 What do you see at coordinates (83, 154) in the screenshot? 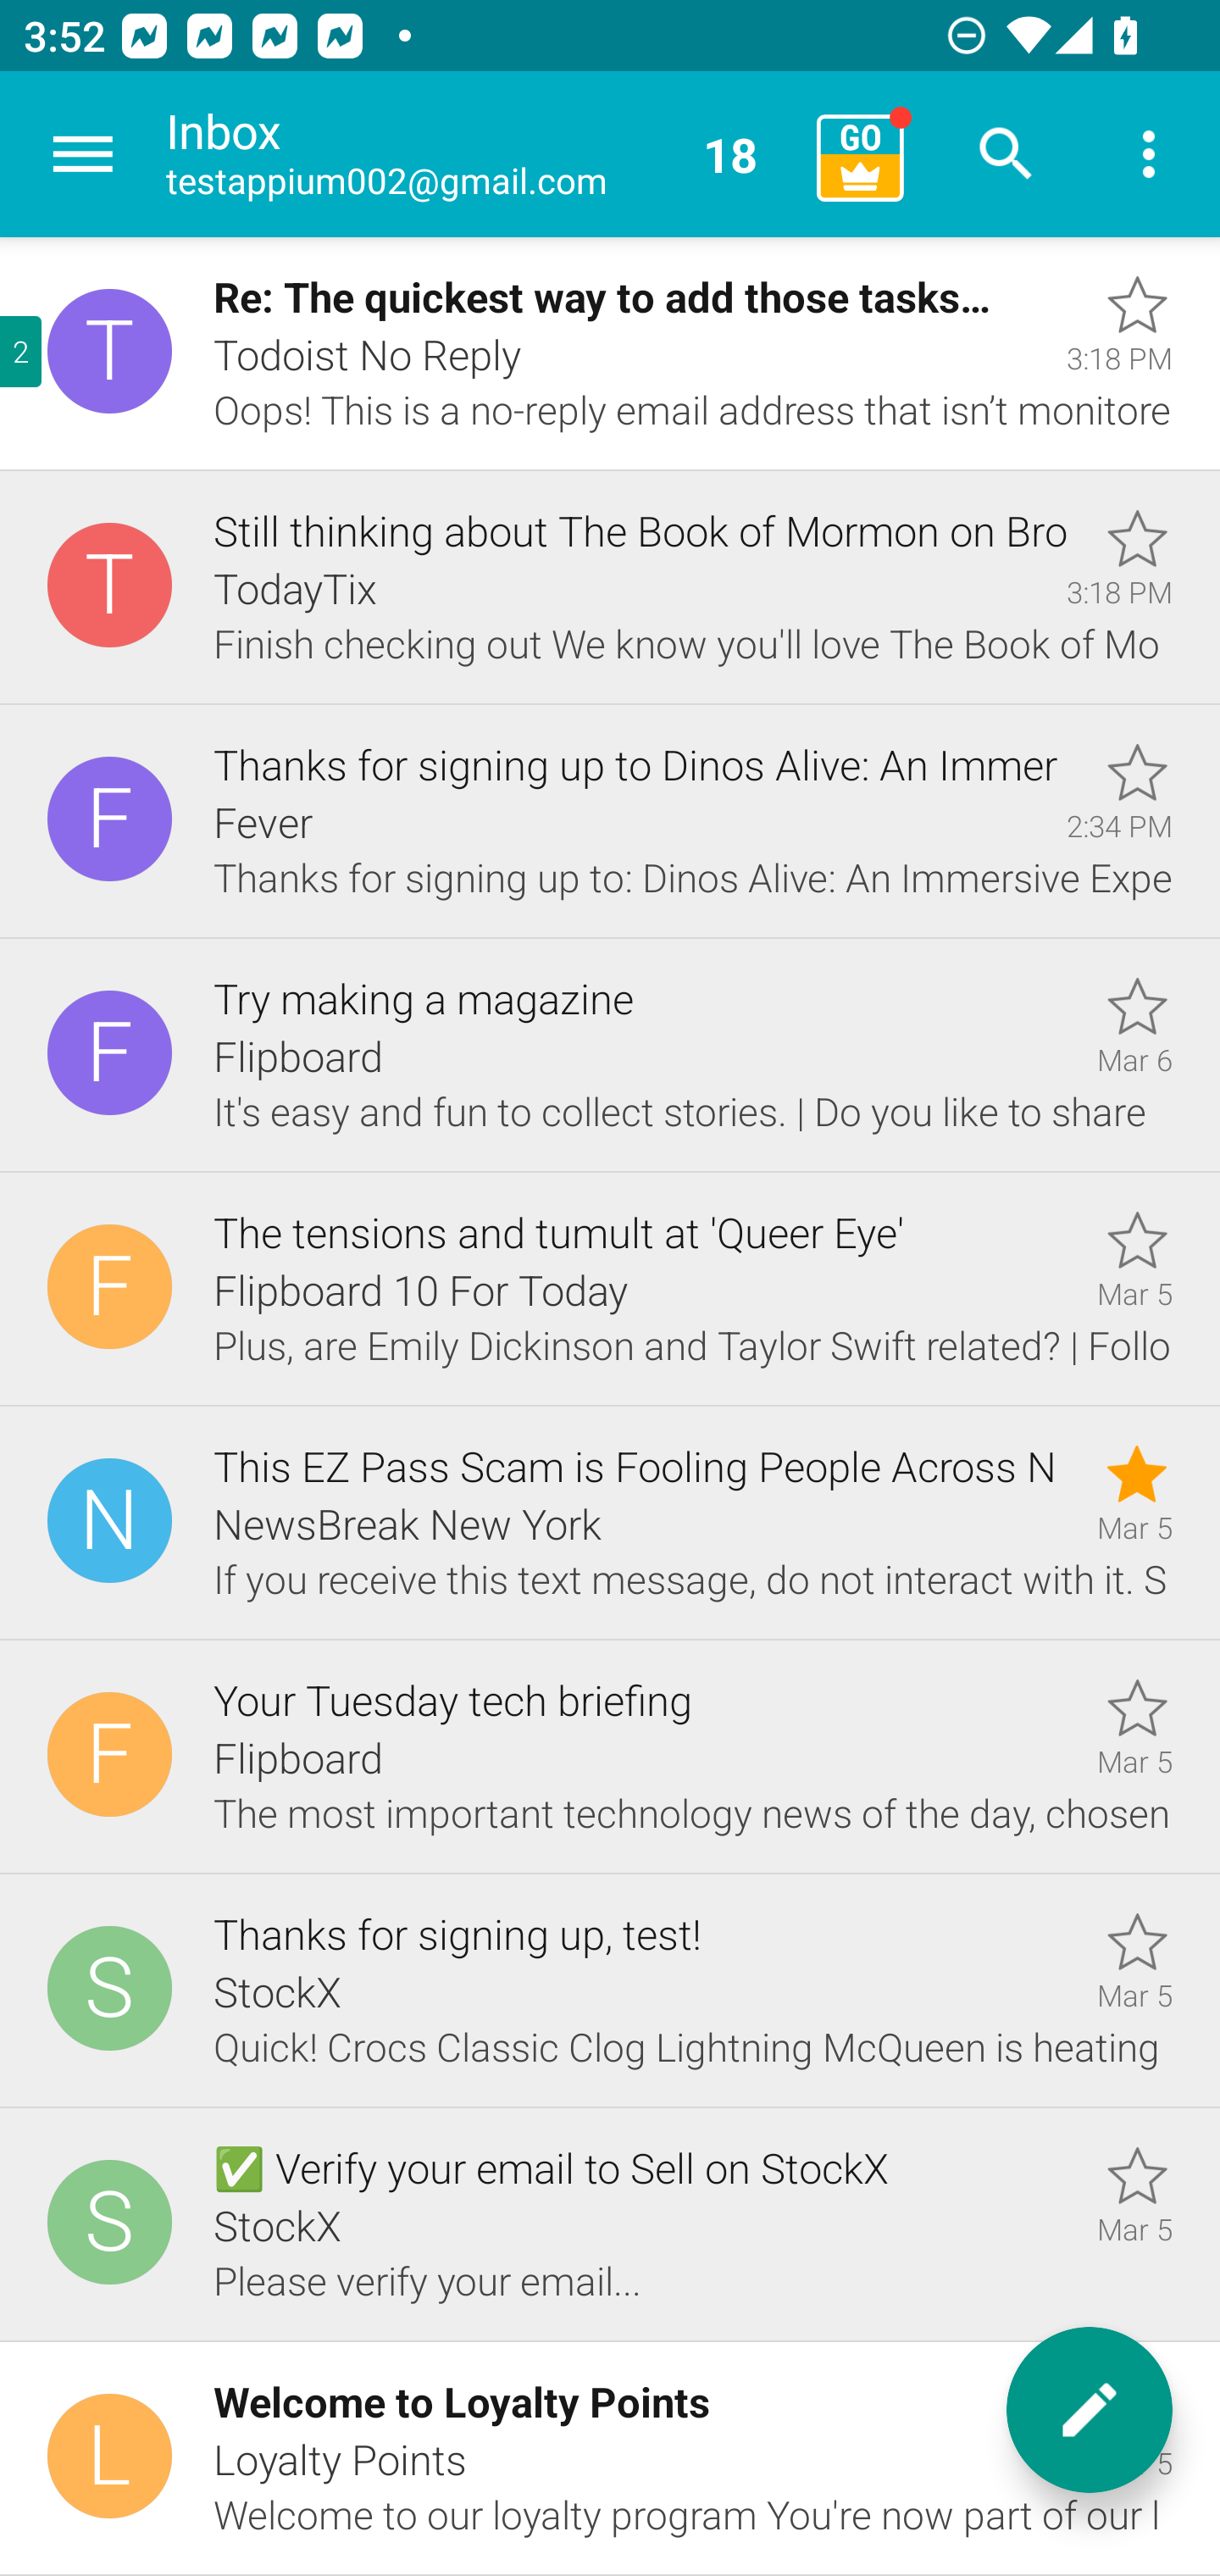
I see `Navigate up` at bounding box center [83, 154].